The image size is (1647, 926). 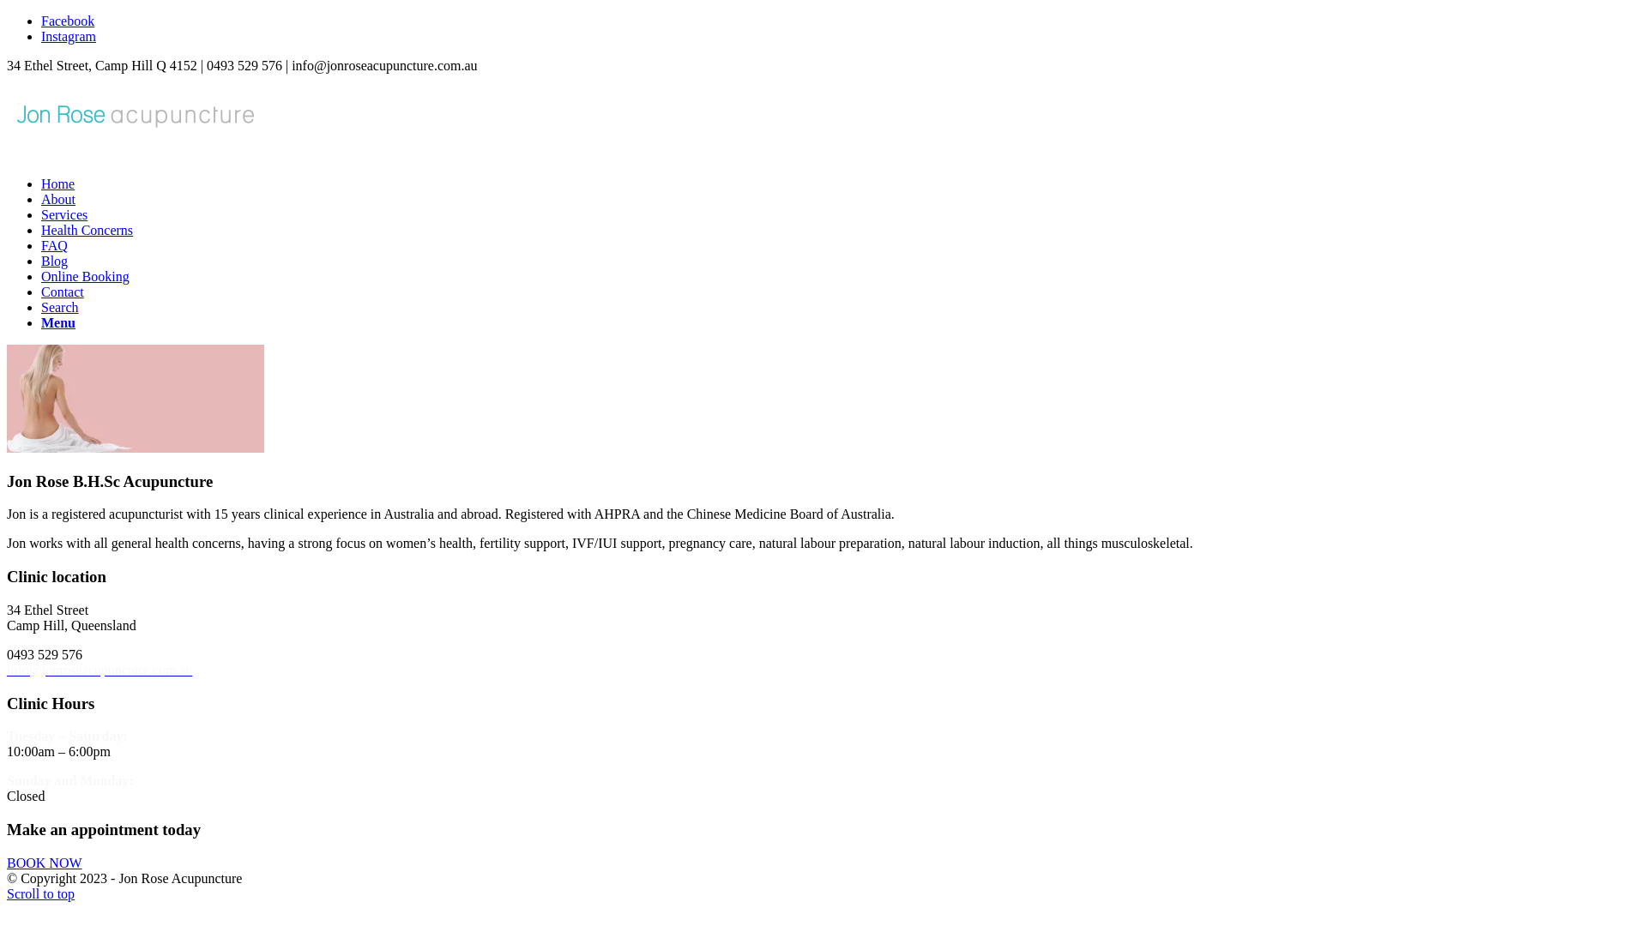 I want to click on Health Concerns, so click(x=87, y=230).